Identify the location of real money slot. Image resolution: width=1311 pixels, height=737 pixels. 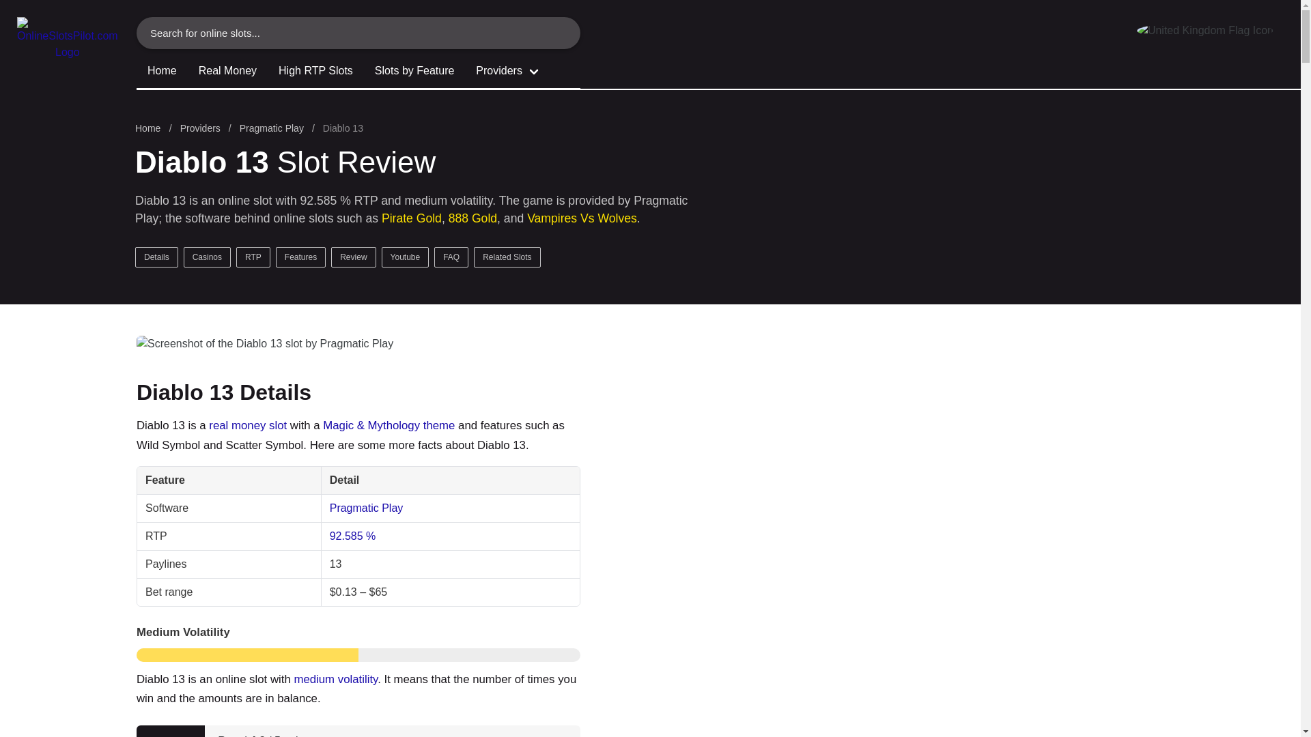
(247, 425).